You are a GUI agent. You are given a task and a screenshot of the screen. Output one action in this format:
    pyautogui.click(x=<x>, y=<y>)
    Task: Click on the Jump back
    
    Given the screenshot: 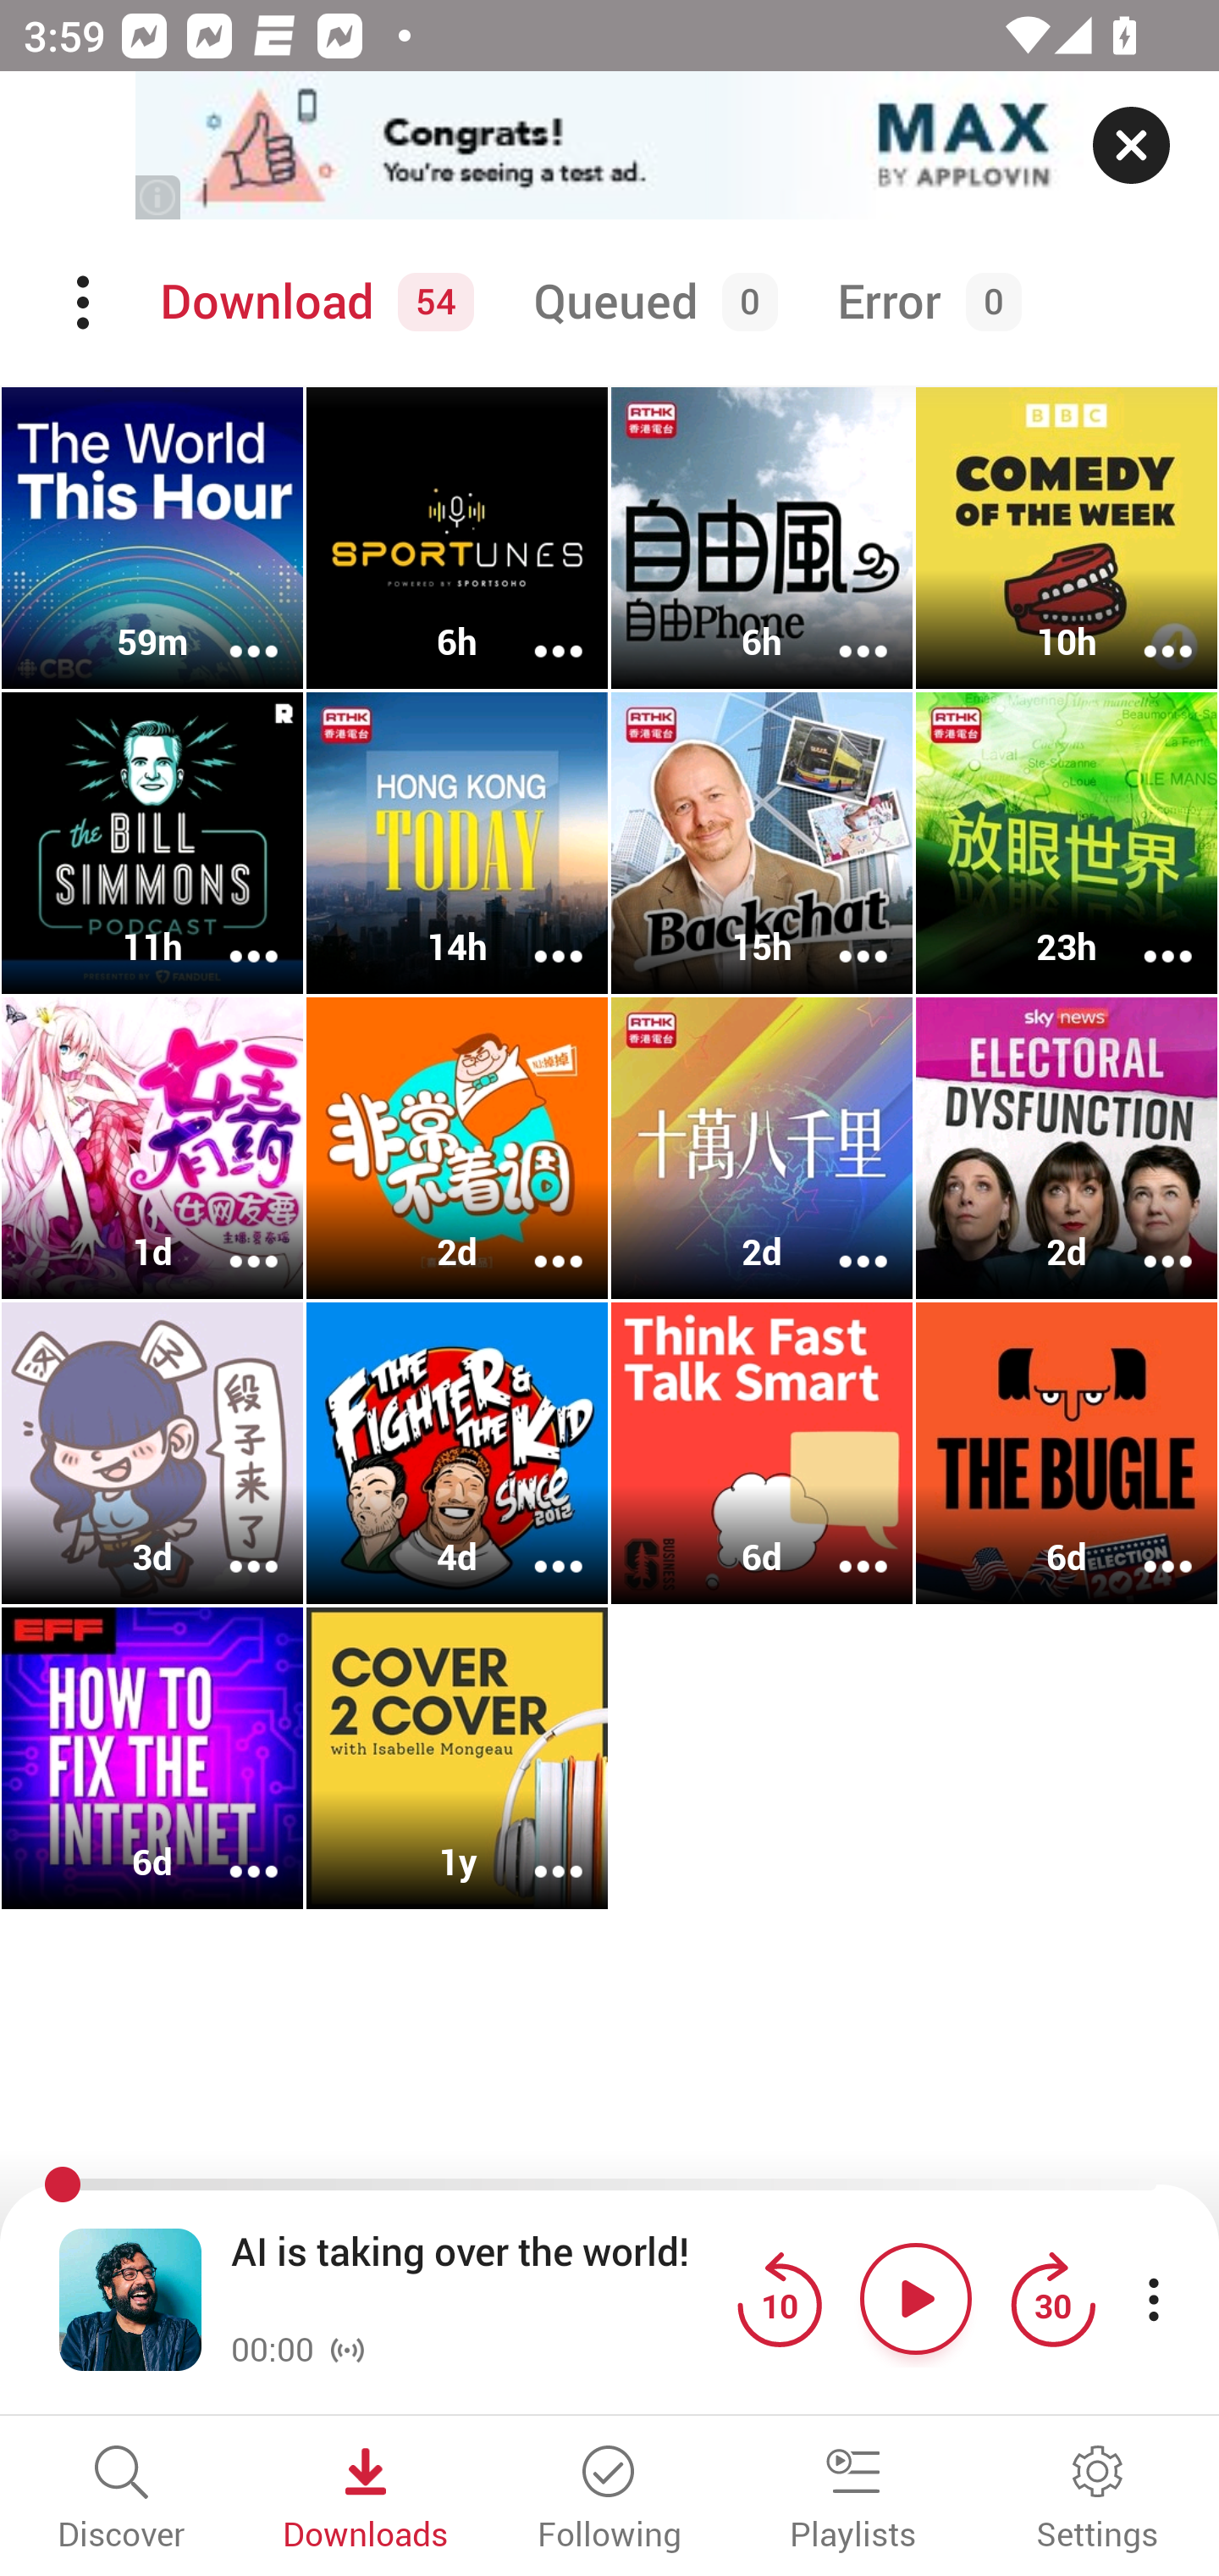 What is the action you would take?
    pyautogui.click(x=779, y=2298)
    